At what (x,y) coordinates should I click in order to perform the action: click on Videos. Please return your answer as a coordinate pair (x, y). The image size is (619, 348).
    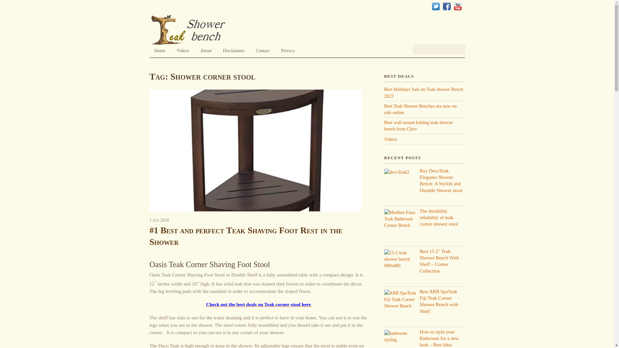
    Looking at the image, I should click on (391, 139).